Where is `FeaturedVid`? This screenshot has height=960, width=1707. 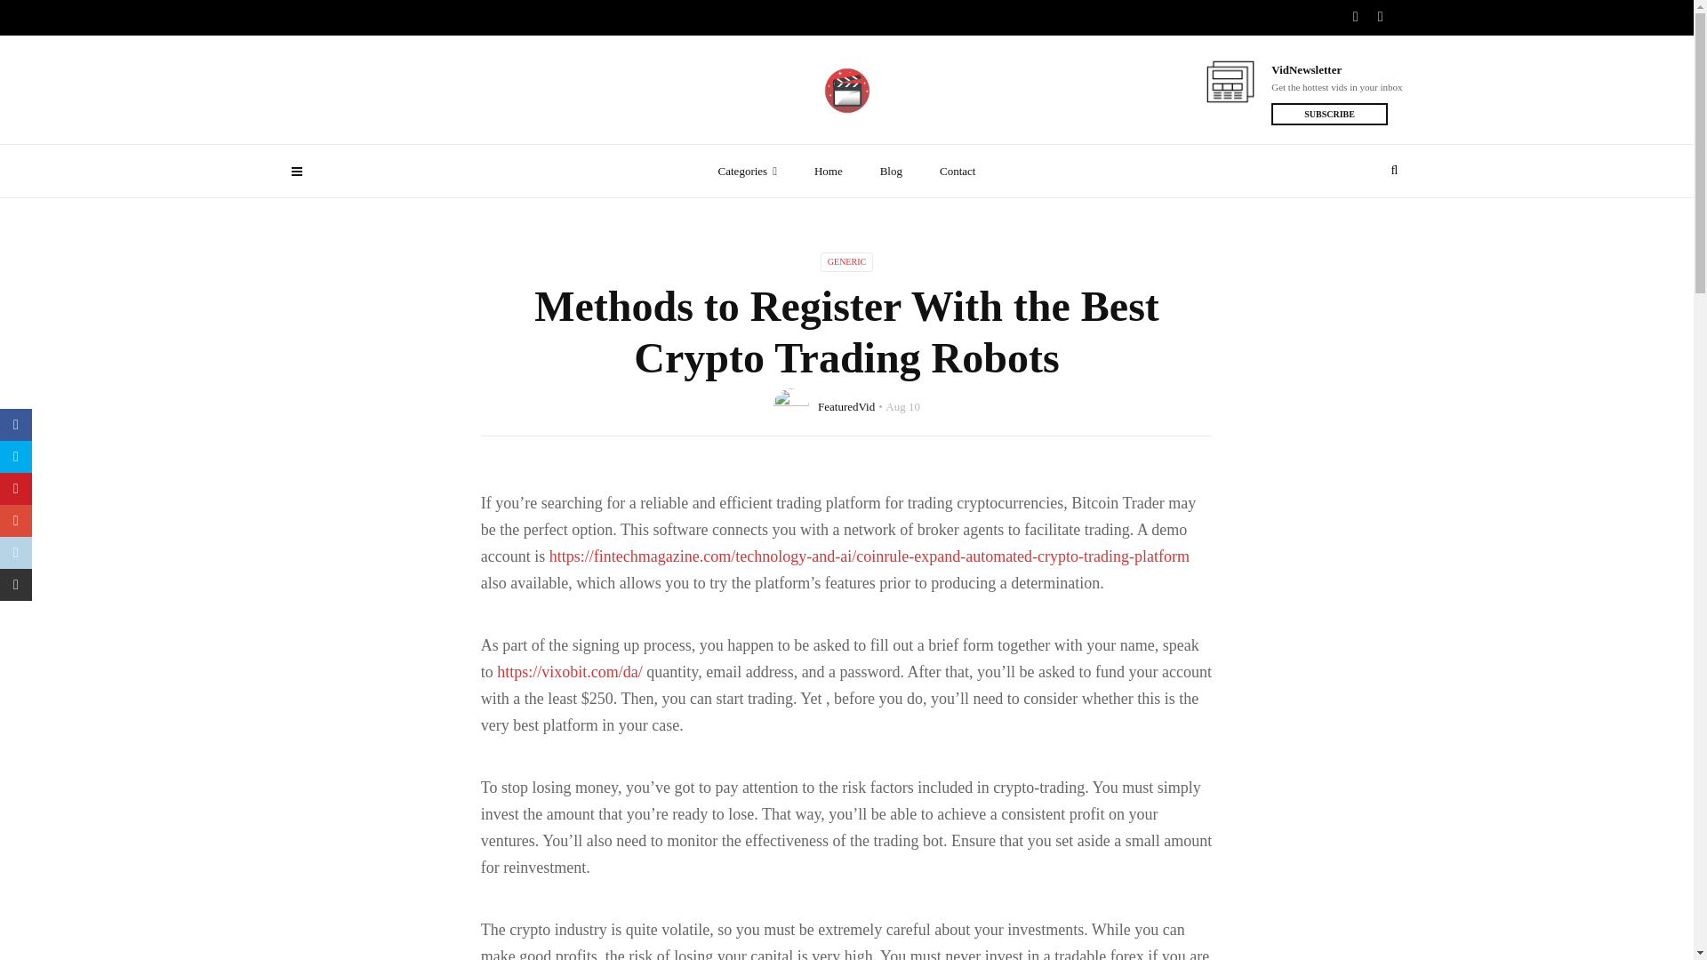
FeaturedVid is located at coordinates (845, 407).